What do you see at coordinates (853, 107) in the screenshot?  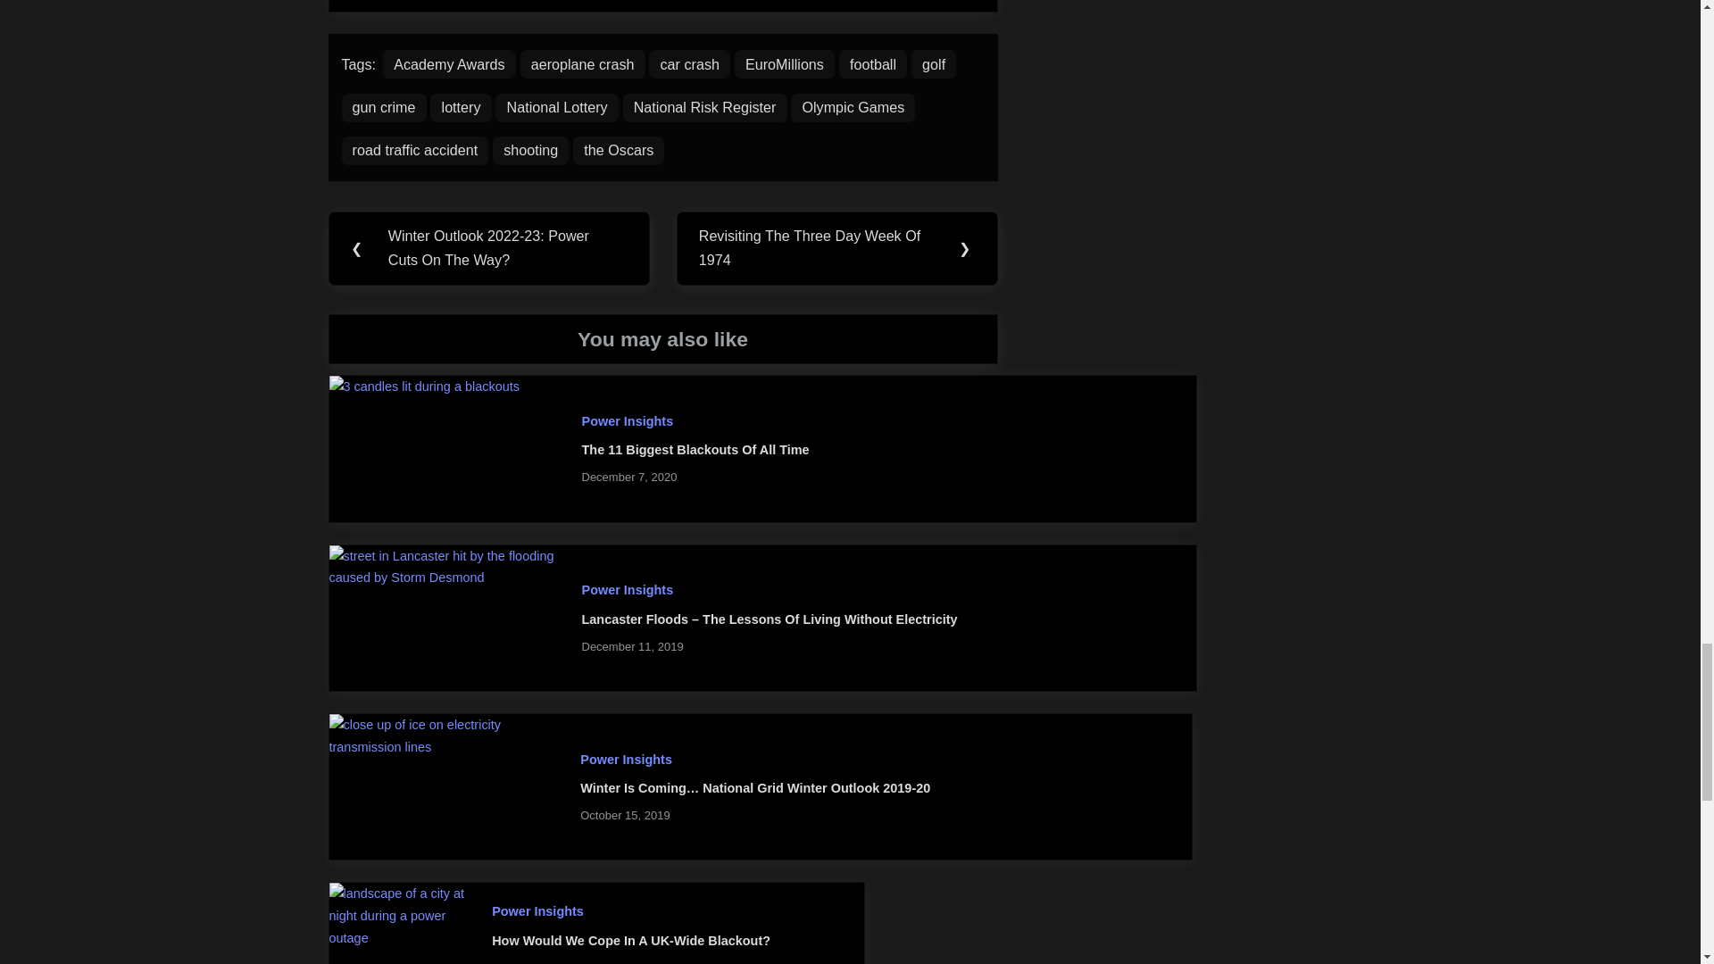 I see `Olympic Games` at bounding box center [853, 107].